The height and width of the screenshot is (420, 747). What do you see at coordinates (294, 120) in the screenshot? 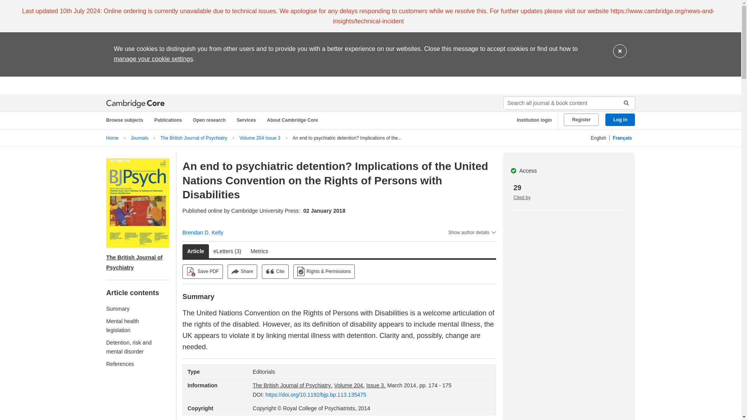
I see `About Cambridge Core` at bounding box center [294, 120].